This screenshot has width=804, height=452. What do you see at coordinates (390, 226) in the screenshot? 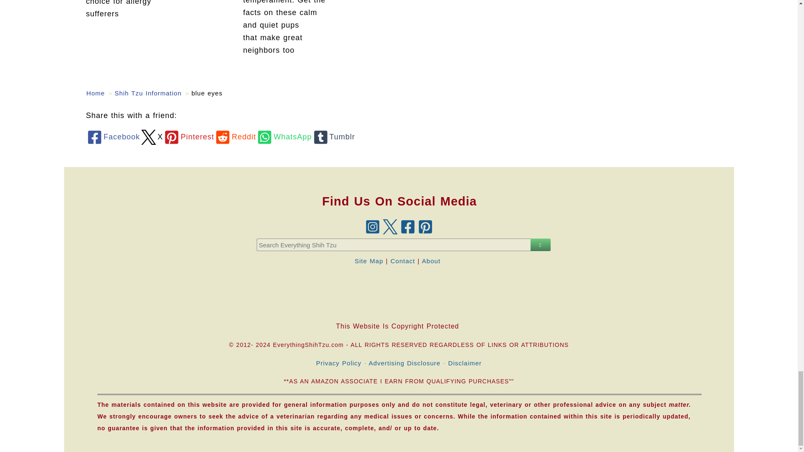
I see `Follow us on Twitter` at bounding box center [390, 226].